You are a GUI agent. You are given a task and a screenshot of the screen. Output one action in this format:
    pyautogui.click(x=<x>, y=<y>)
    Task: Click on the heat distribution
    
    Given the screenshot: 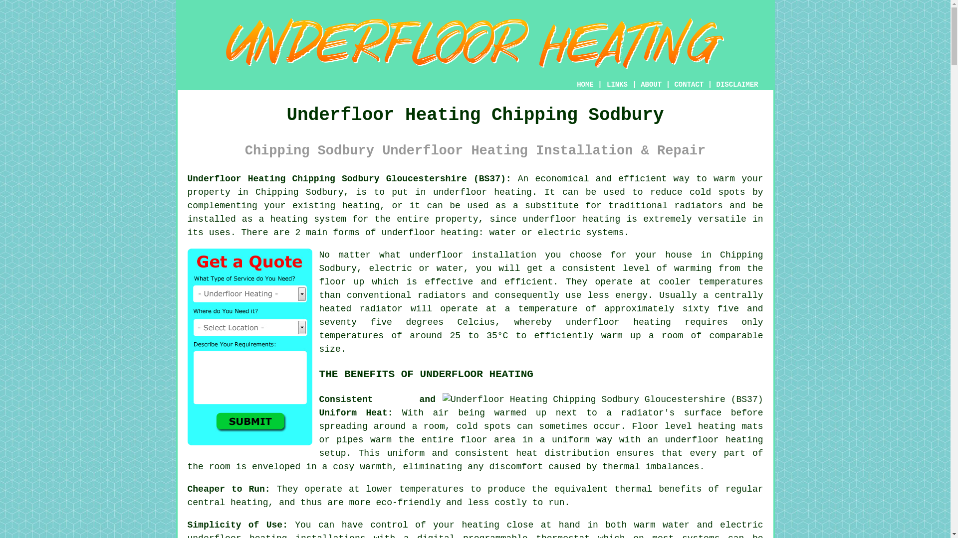 What is the action you would take?
    pyautogui.click(x=563, y=453)
    